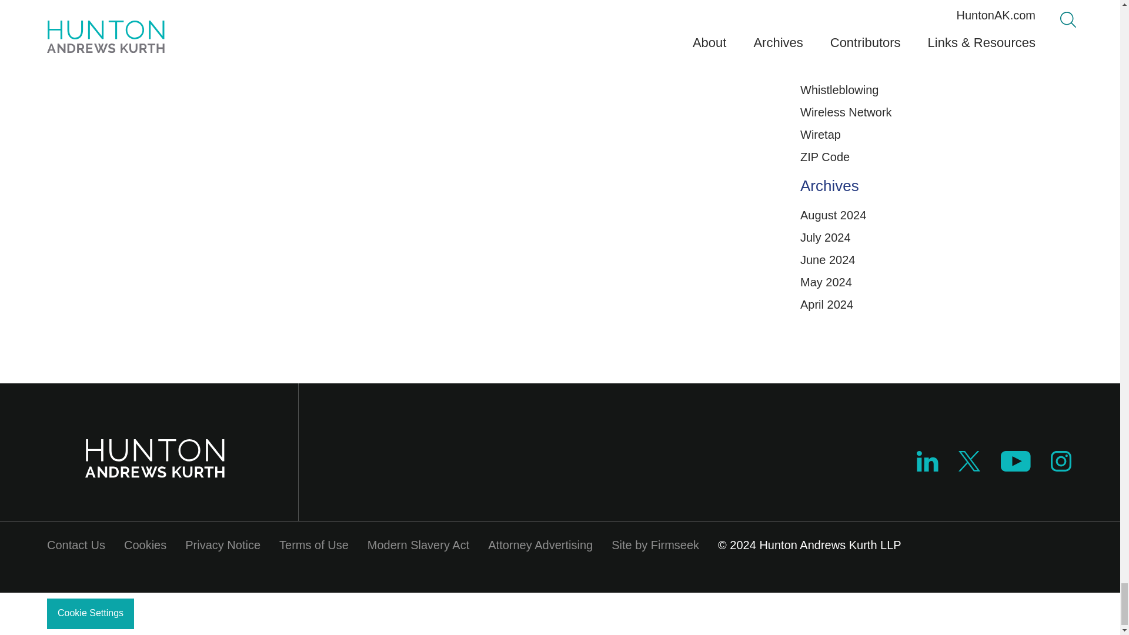 This screenshot has height=635, width=1129. What do you see at coordinates (970, 467) in the screenshot?
I see `X` at bounding box center [970, 467].